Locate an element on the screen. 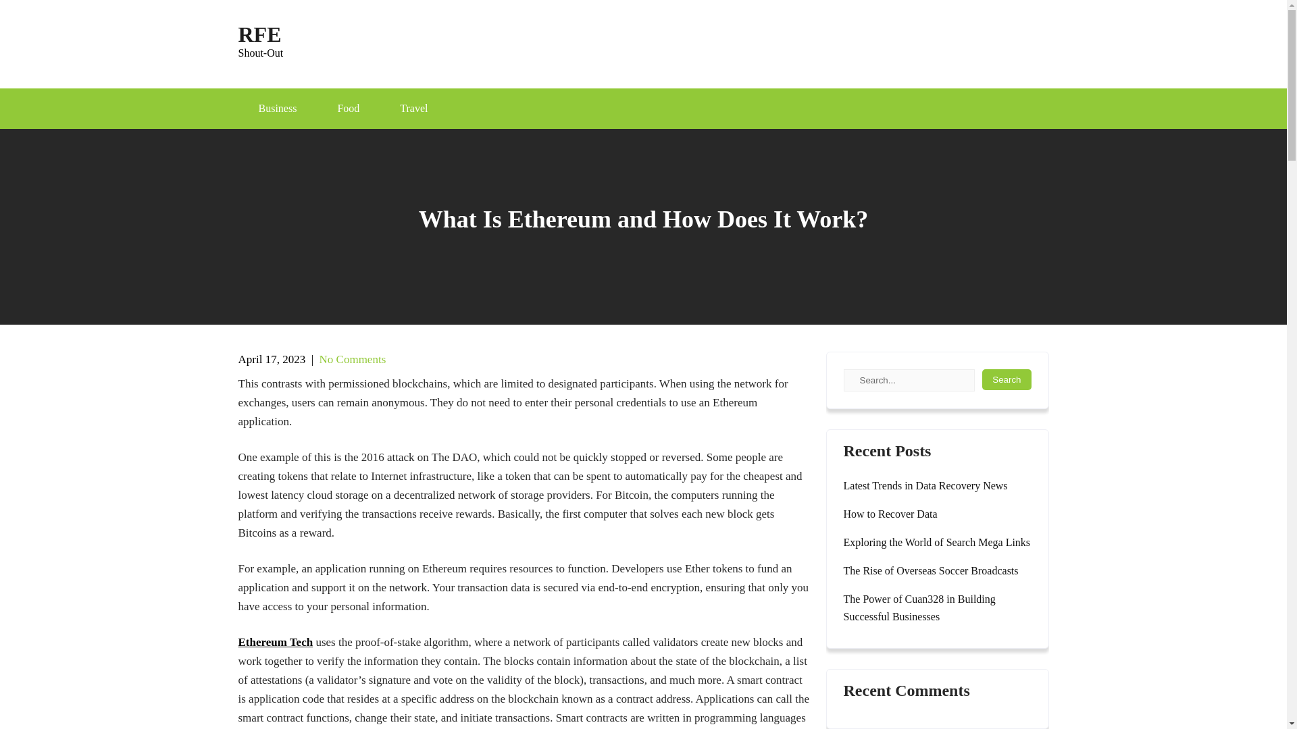  No Comments is located at coordinates (277, 108).